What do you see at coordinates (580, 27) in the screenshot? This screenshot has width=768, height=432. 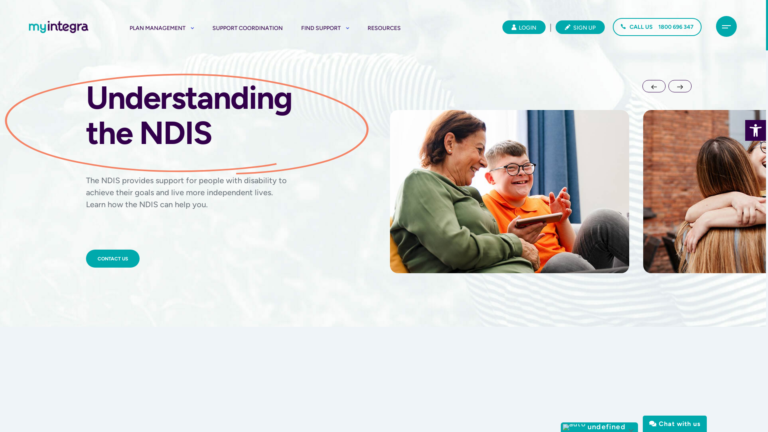 I see `SIGN UP` at bounding box center [580, 27].